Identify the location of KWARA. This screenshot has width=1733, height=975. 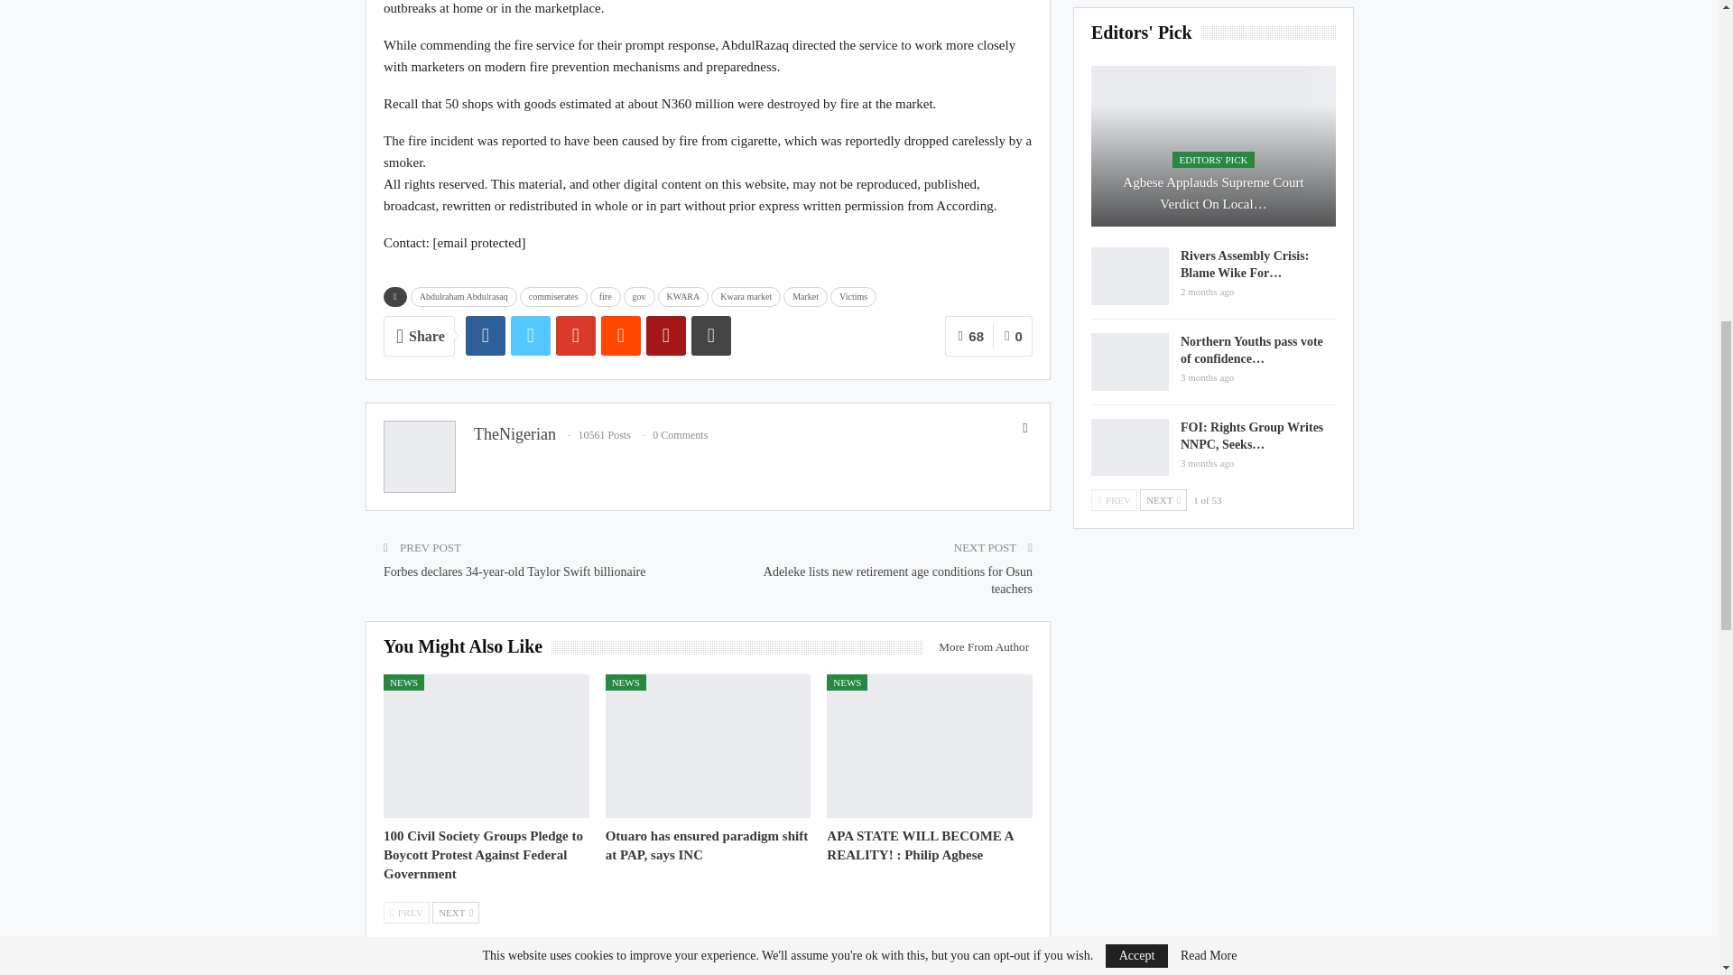
(683, 296).